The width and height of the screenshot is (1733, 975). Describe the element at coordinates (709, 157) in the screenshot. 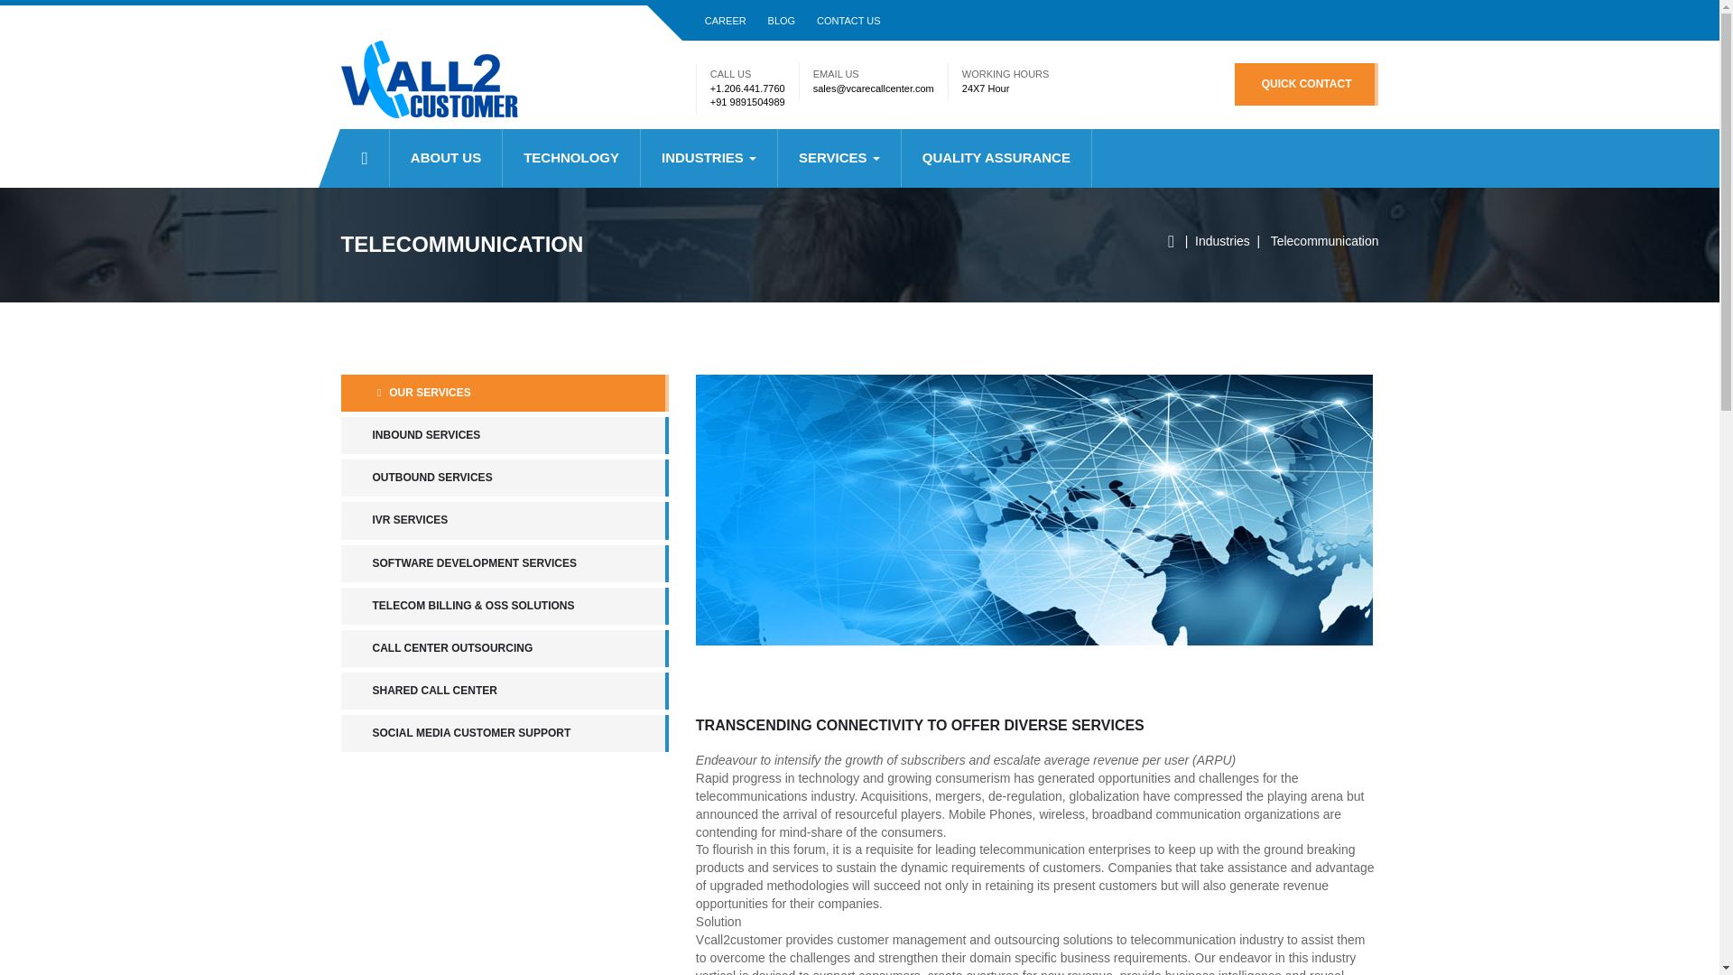

I see `INDUSTRIES` at that location.